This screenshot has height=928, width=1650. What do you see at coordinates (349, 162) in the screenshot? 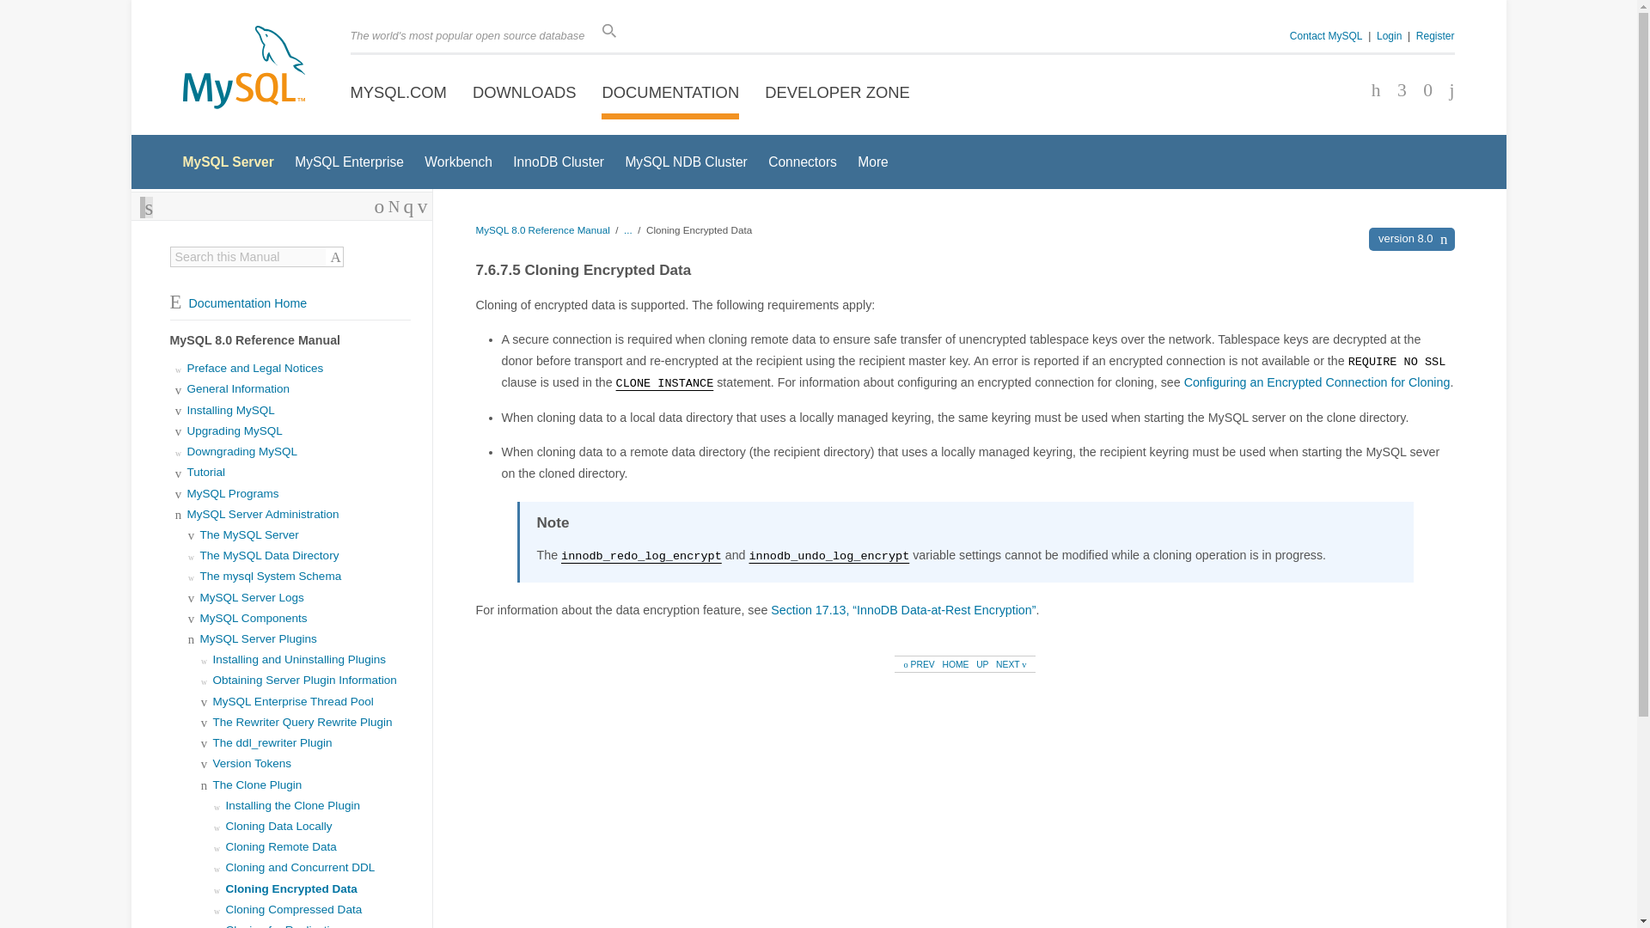
I see `MySQL Enterprise` at bounding box center [349, 162].